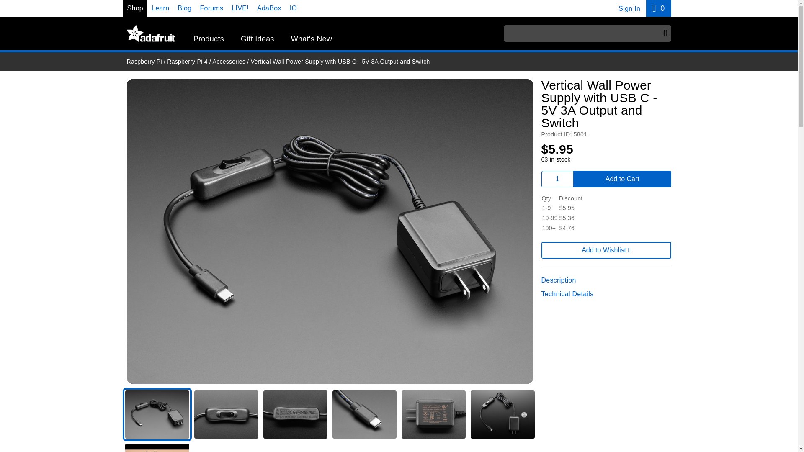 Image resolution: width=804 pixels, height=452 pixels. What do you see at coordinates (293, 8) in the screenshot?
I see `Adafruit` at bounding box center [293, 8].